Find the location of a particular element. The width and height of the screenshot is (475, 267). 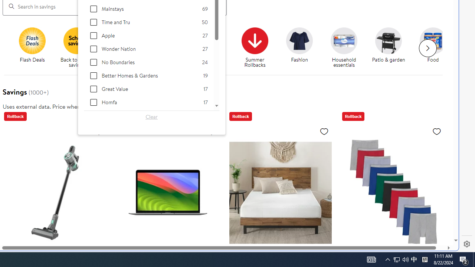

Summer Rollbacks Summer Rollbacks is located at coordinates (255, 47).